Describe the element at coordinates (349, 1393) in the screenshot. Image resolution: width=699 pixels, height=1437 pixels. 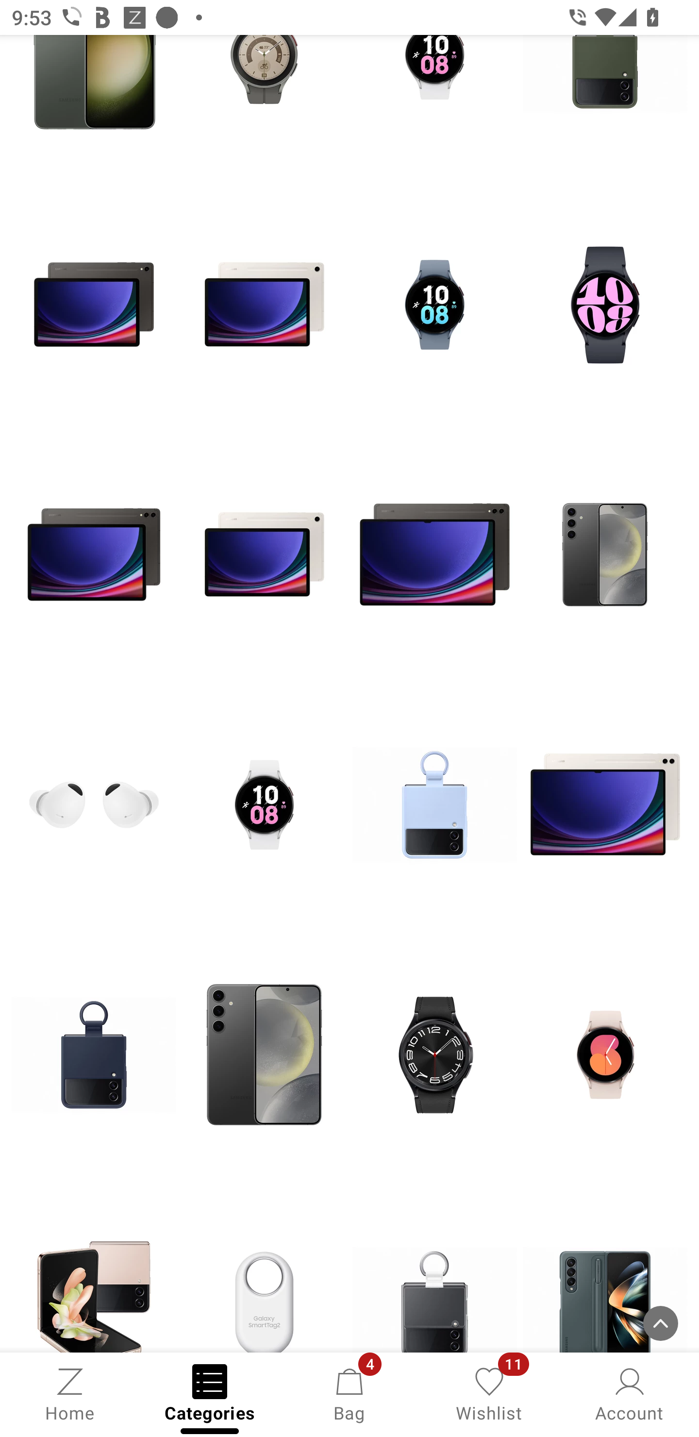
I see `Bag, 4 new notifications Bag` at that location.